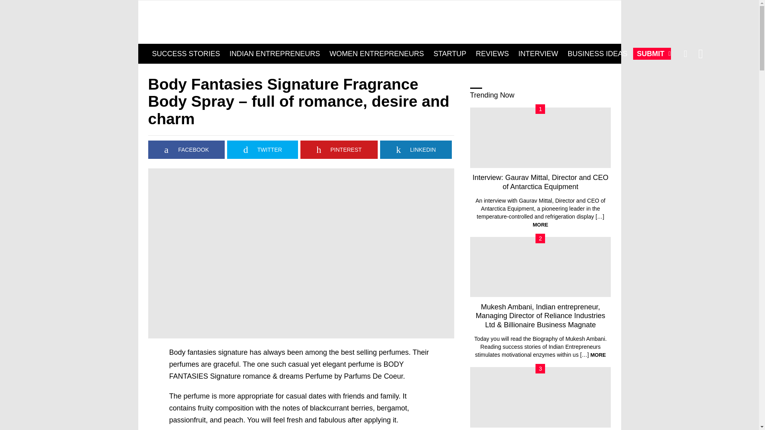 The height and width of the screenshot is (430, 765). Describe the element at coordinates (598, 53) in the screenshot. I see `BUSINESS IDEAS` at that location.